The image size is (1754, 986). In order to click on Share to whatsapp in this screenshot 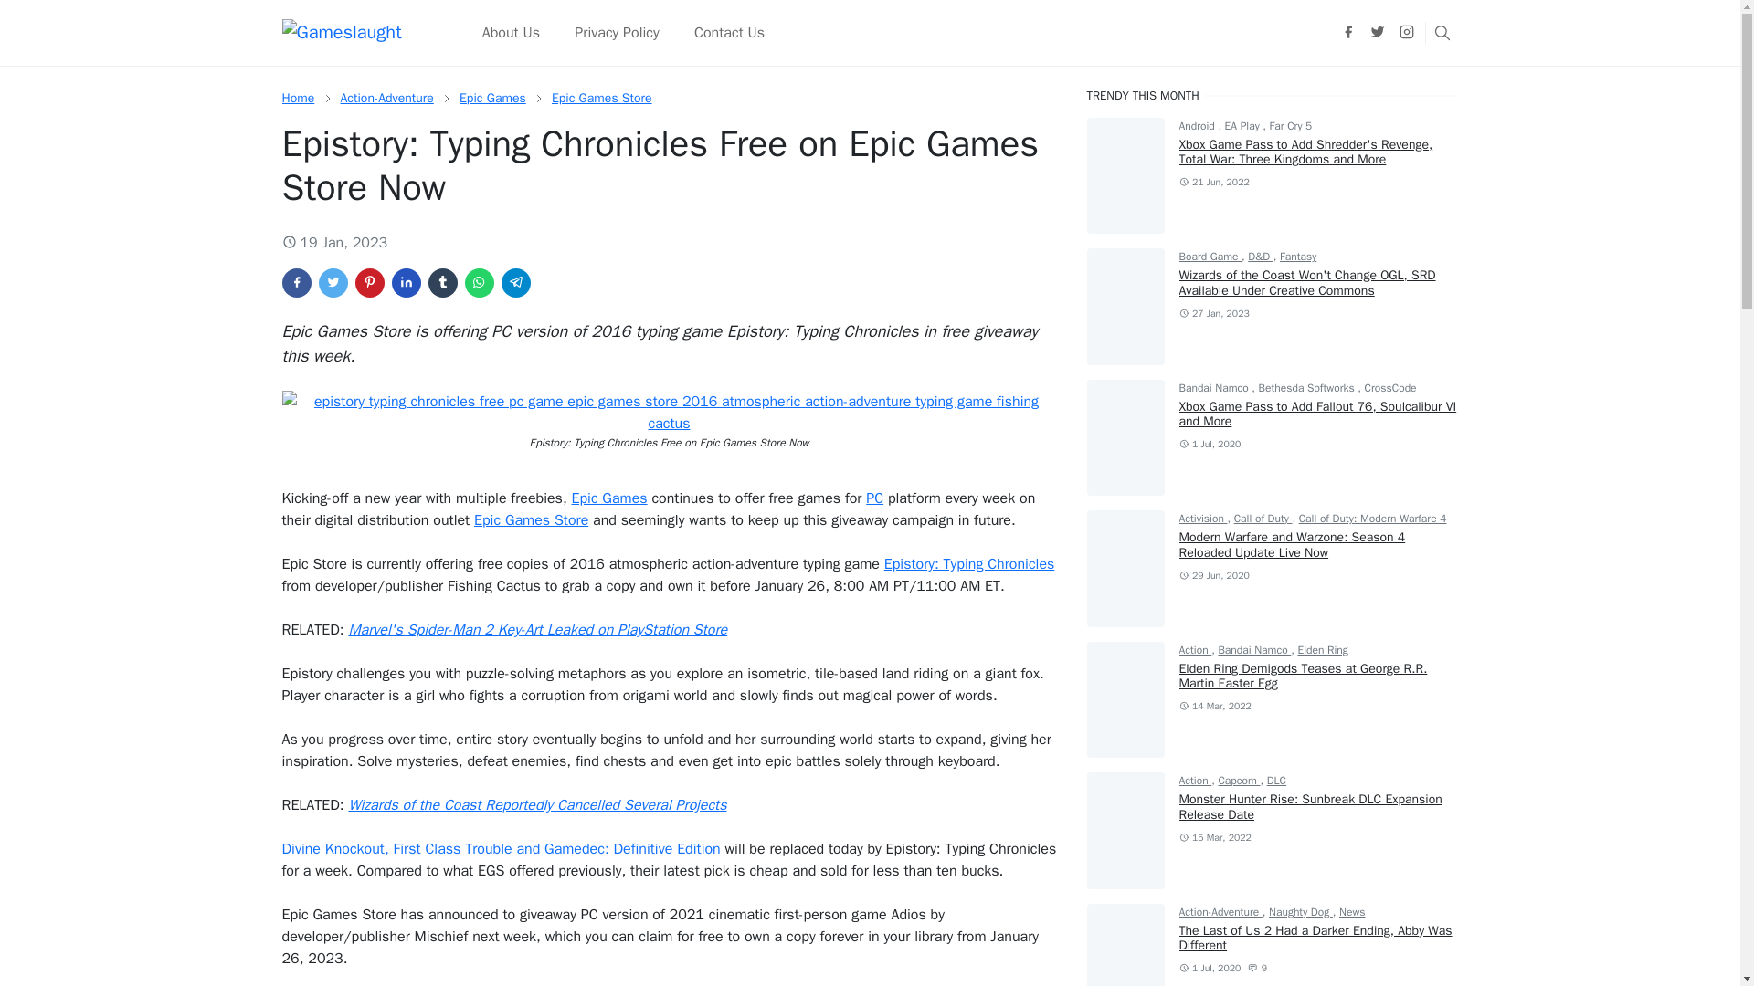, I will do `click(479, 283)`.